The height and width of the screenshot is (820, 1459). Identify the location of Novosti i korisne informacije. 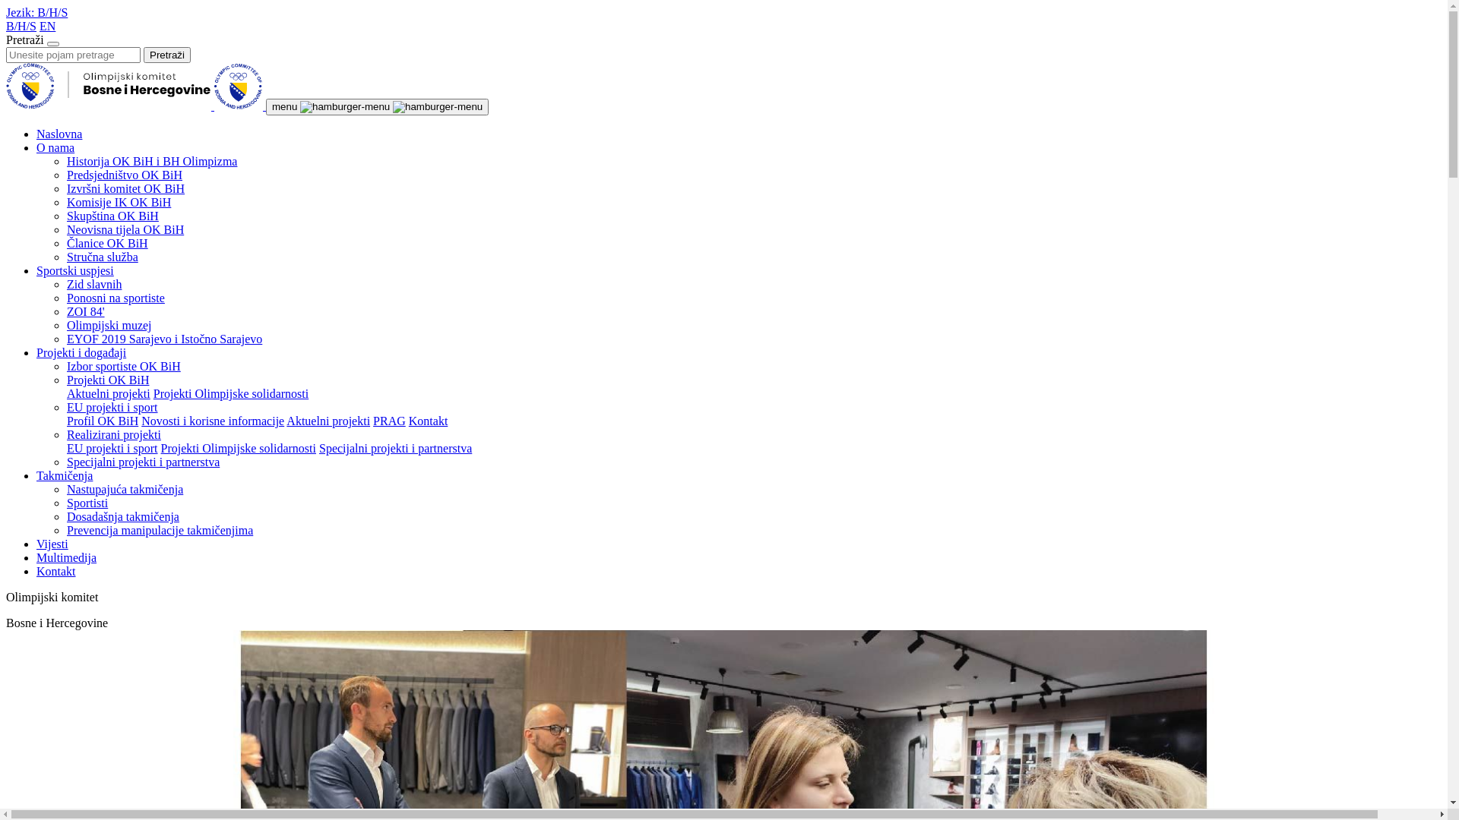
(213, 421).